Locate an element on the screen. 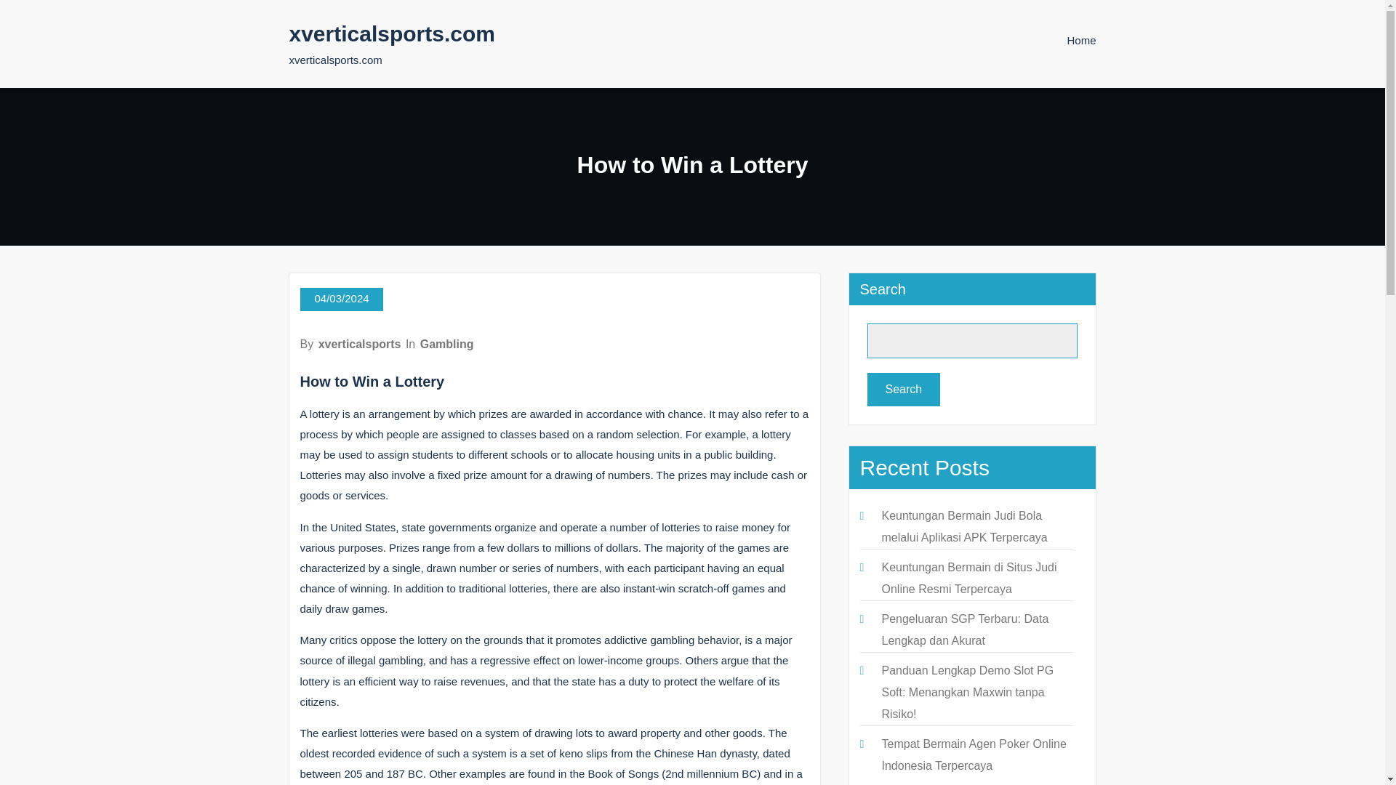 The image size is (1396, 785). Gambling is located at coordinates (447, 344).